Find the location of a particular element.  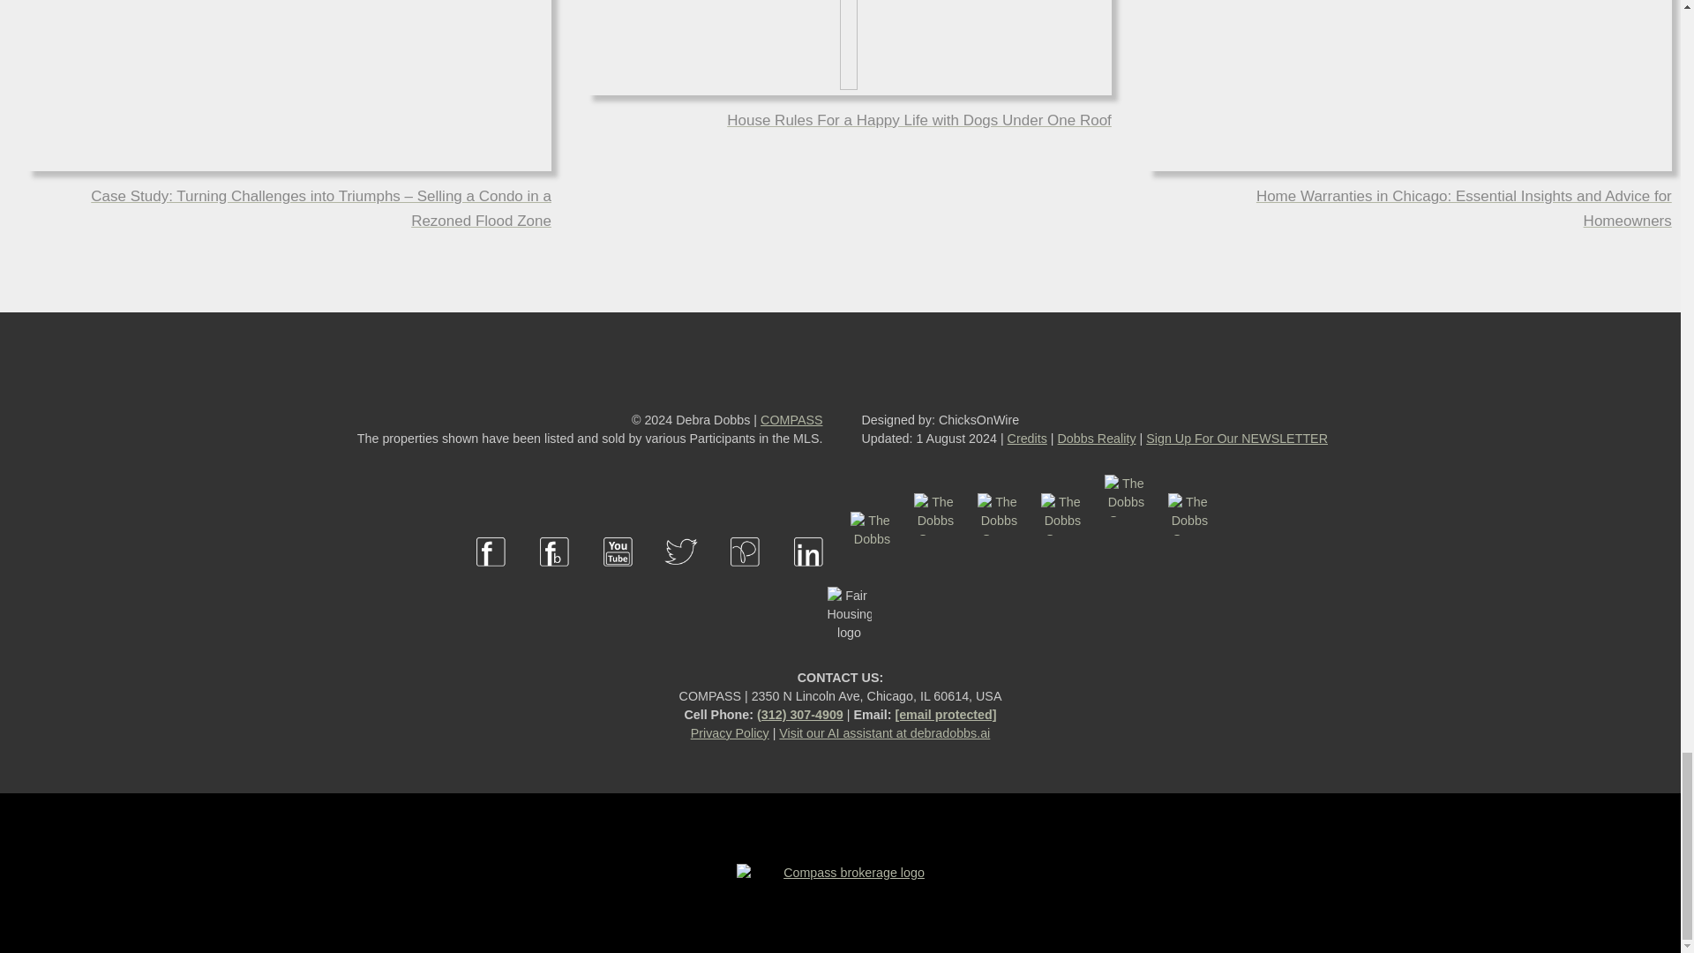

Instagram is located at coordinates (999, 577).